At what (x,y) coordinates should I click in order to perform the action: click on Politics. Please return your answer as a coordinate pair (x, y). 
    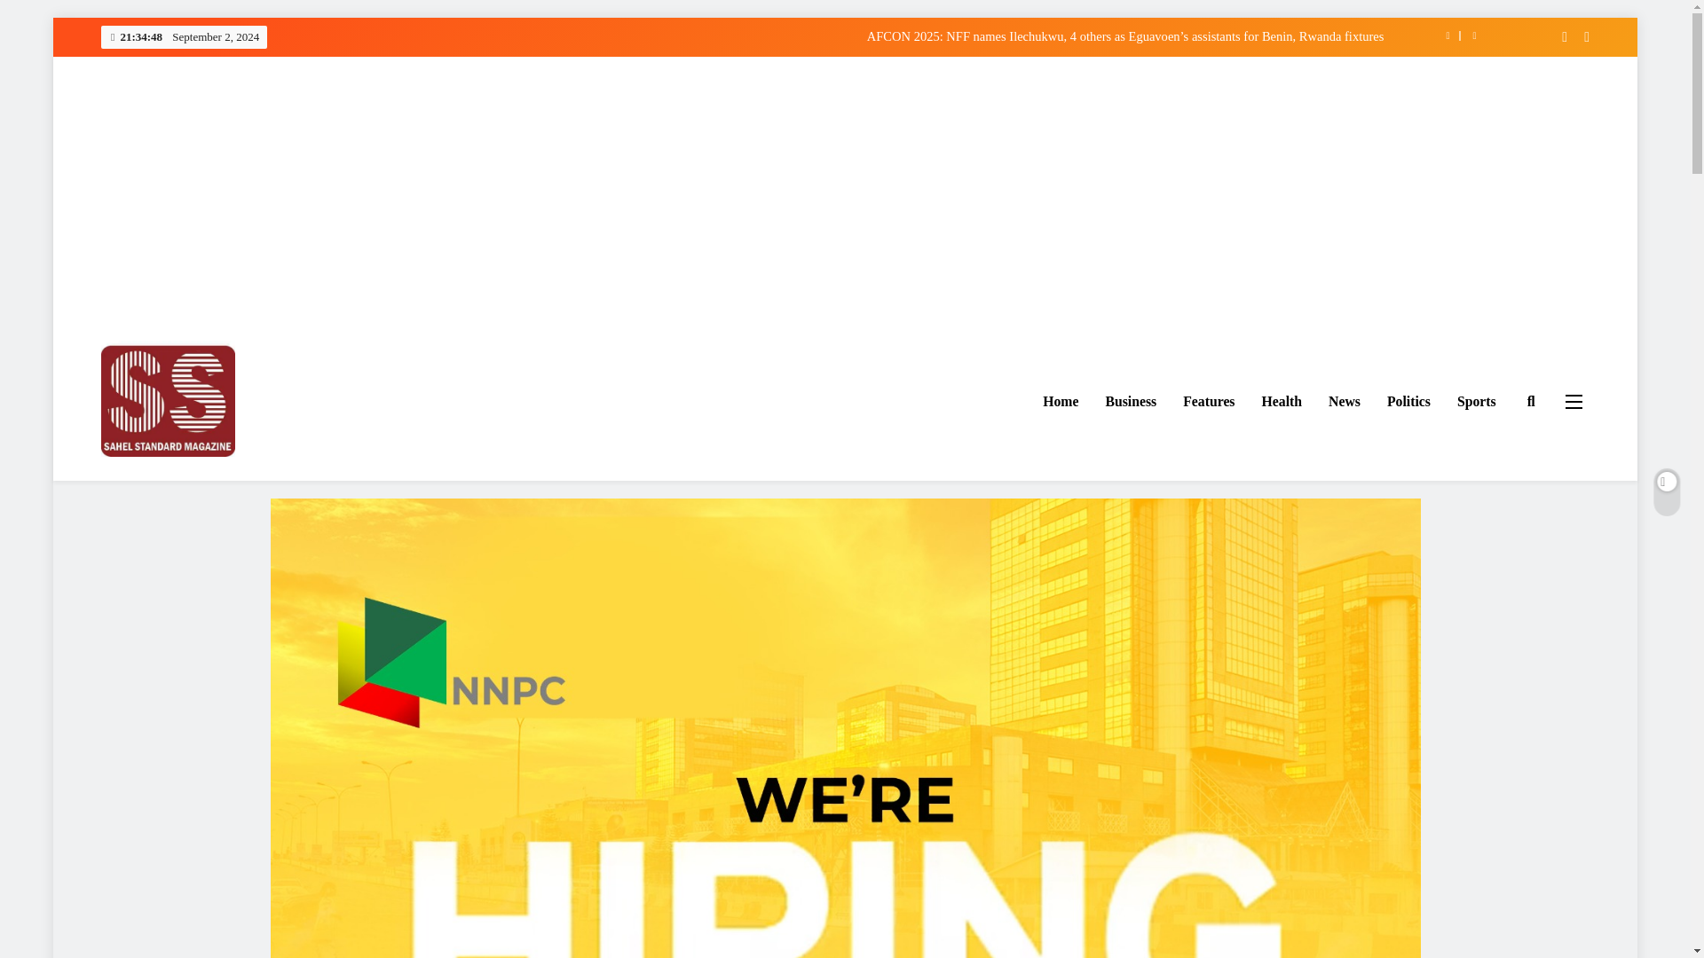
    Looking at the image, I should click on (1408, 401).